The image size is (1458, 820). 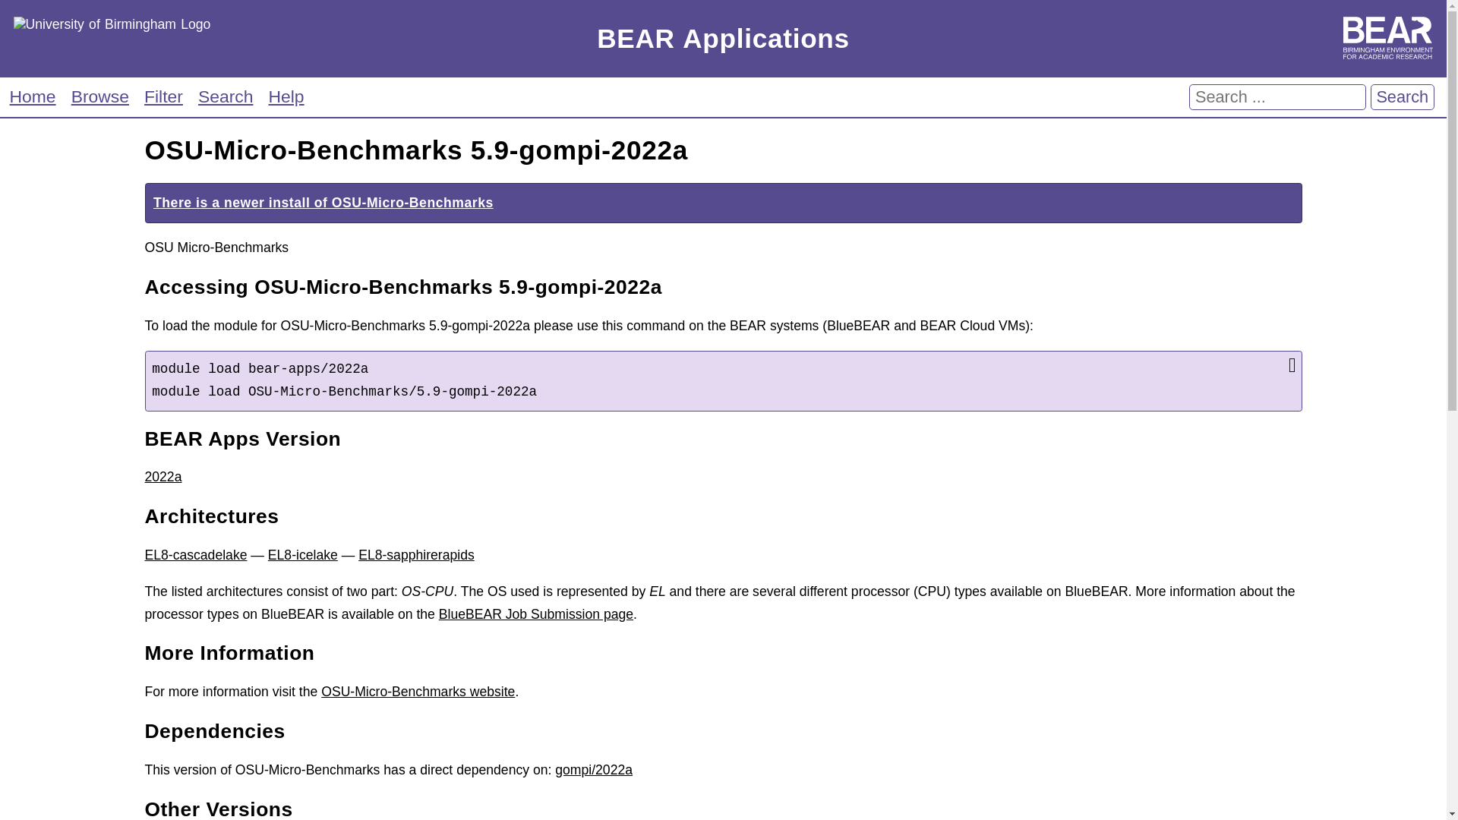 I want to click on EL8-icelake, so click(x=303, y=554).